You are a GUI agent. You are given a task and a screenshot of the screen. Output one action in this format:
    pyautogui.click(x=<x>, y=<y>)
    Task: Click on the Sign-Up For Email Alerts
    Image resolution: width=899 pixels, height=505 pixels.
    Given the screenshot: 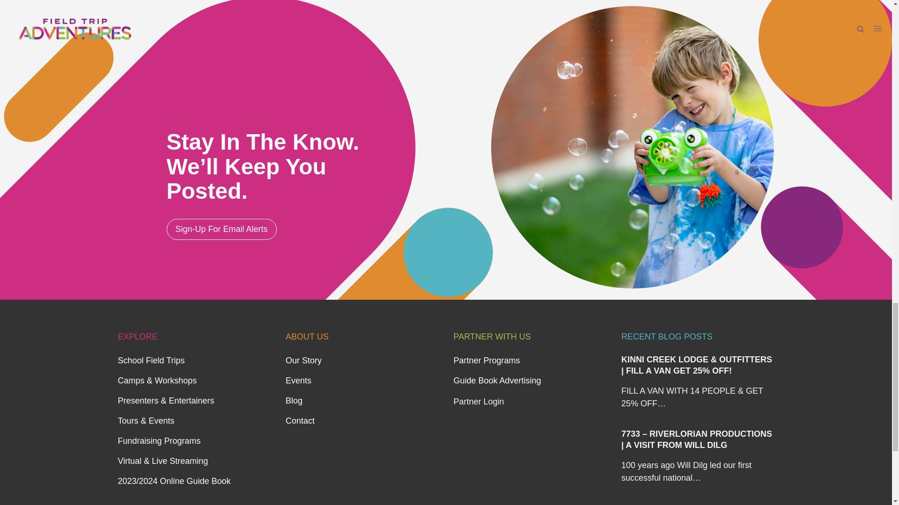 What is the action you would take?
    pyautogui.click(x=221, y=229)
    